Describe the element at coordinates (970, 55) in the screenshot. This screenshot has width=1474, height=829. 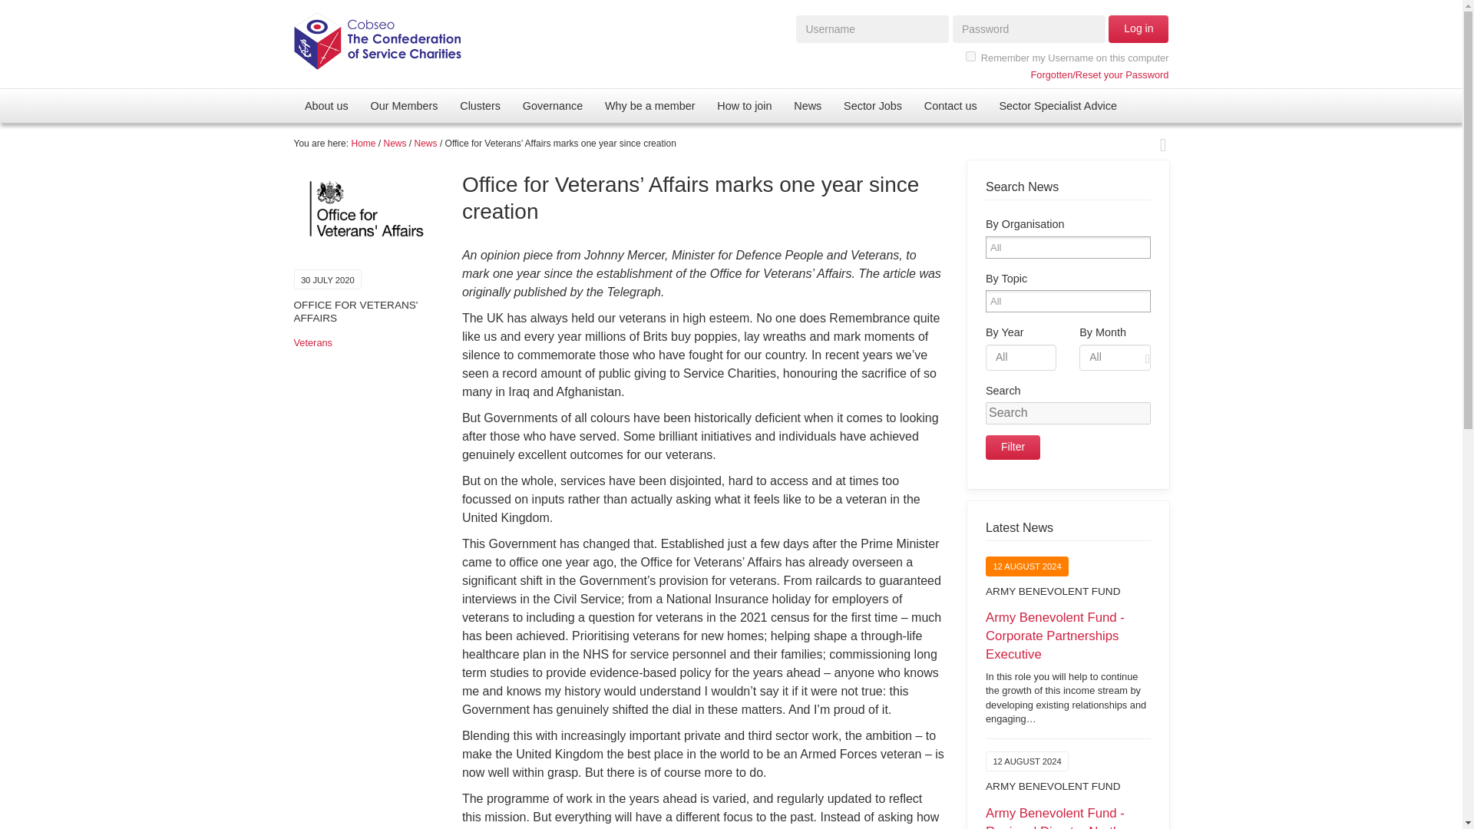
I see `forever` at that location.